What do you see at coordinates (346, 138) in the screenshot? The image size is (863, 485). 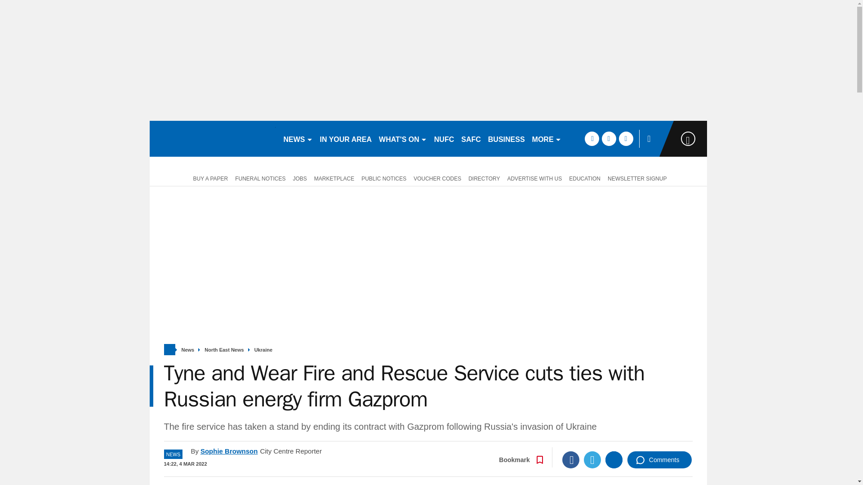 I see `IN YOUR AREA` at bounding box center [346, 138].